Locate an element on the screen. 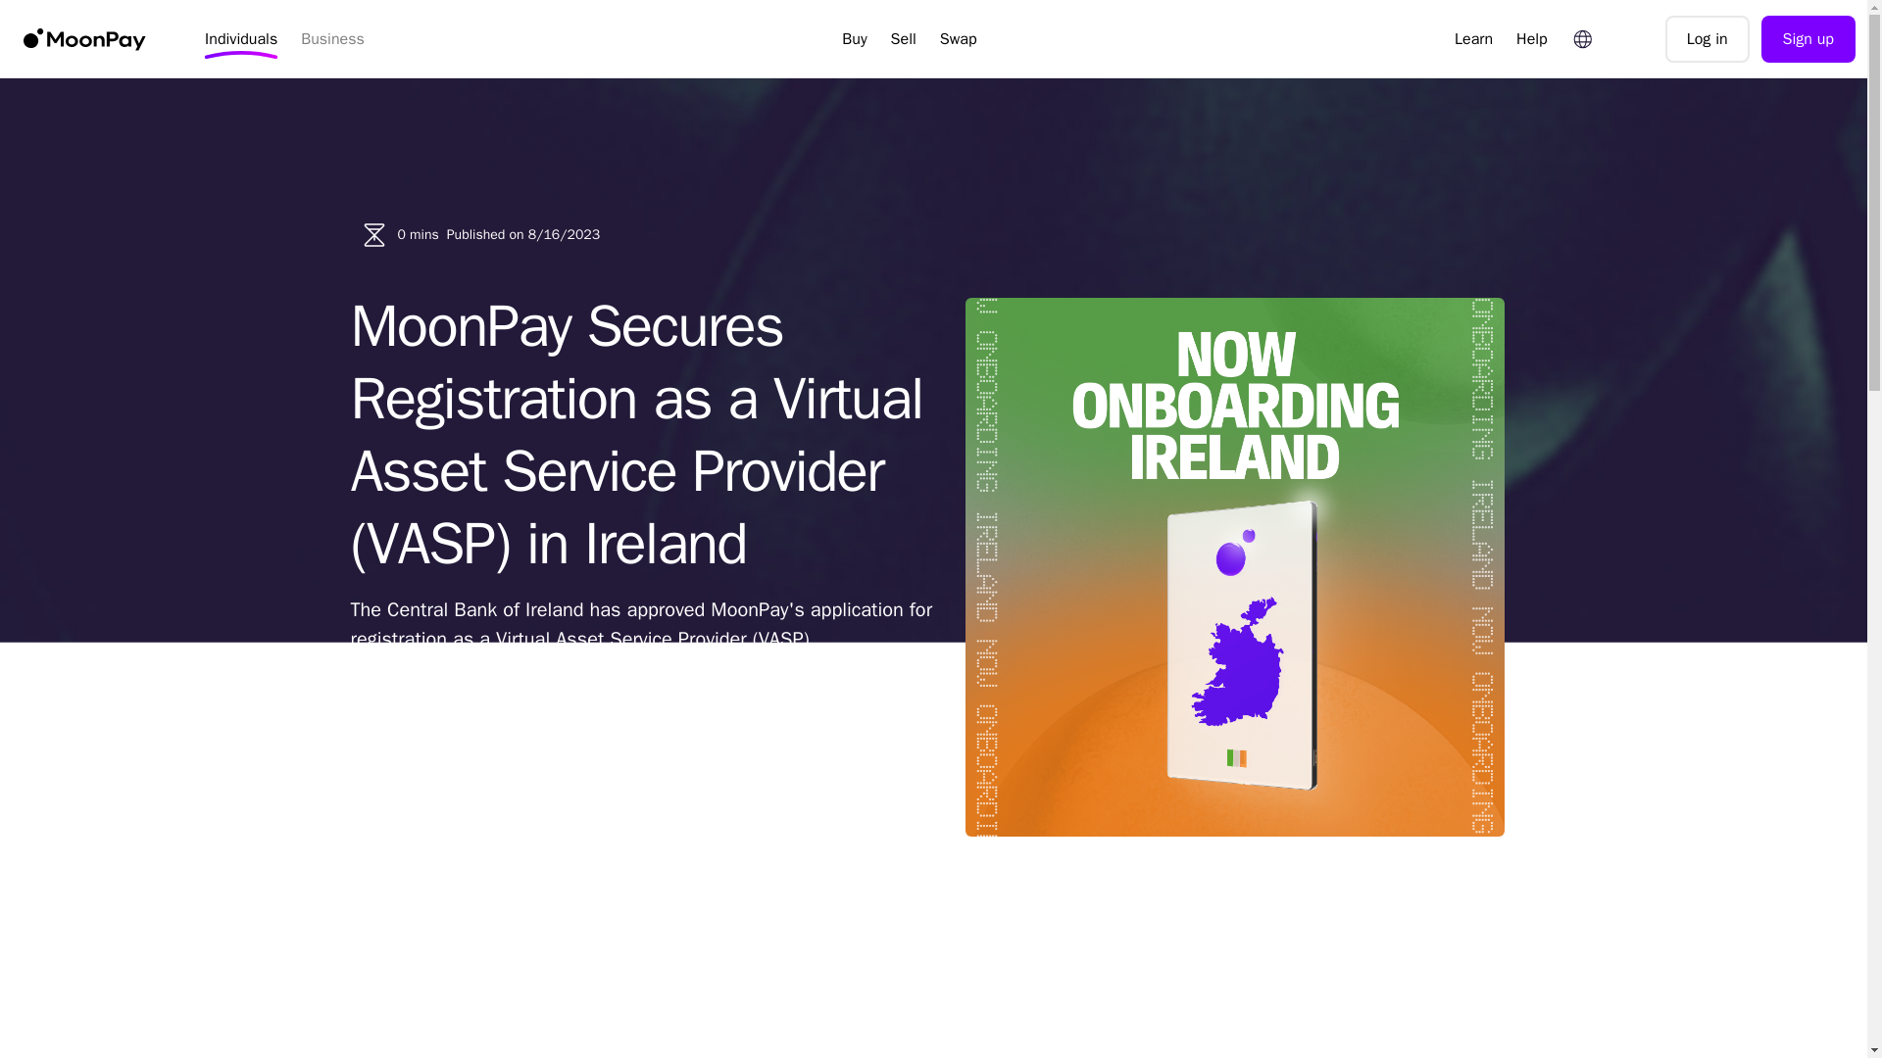  Sign up is located at coordinates (1808, 39).